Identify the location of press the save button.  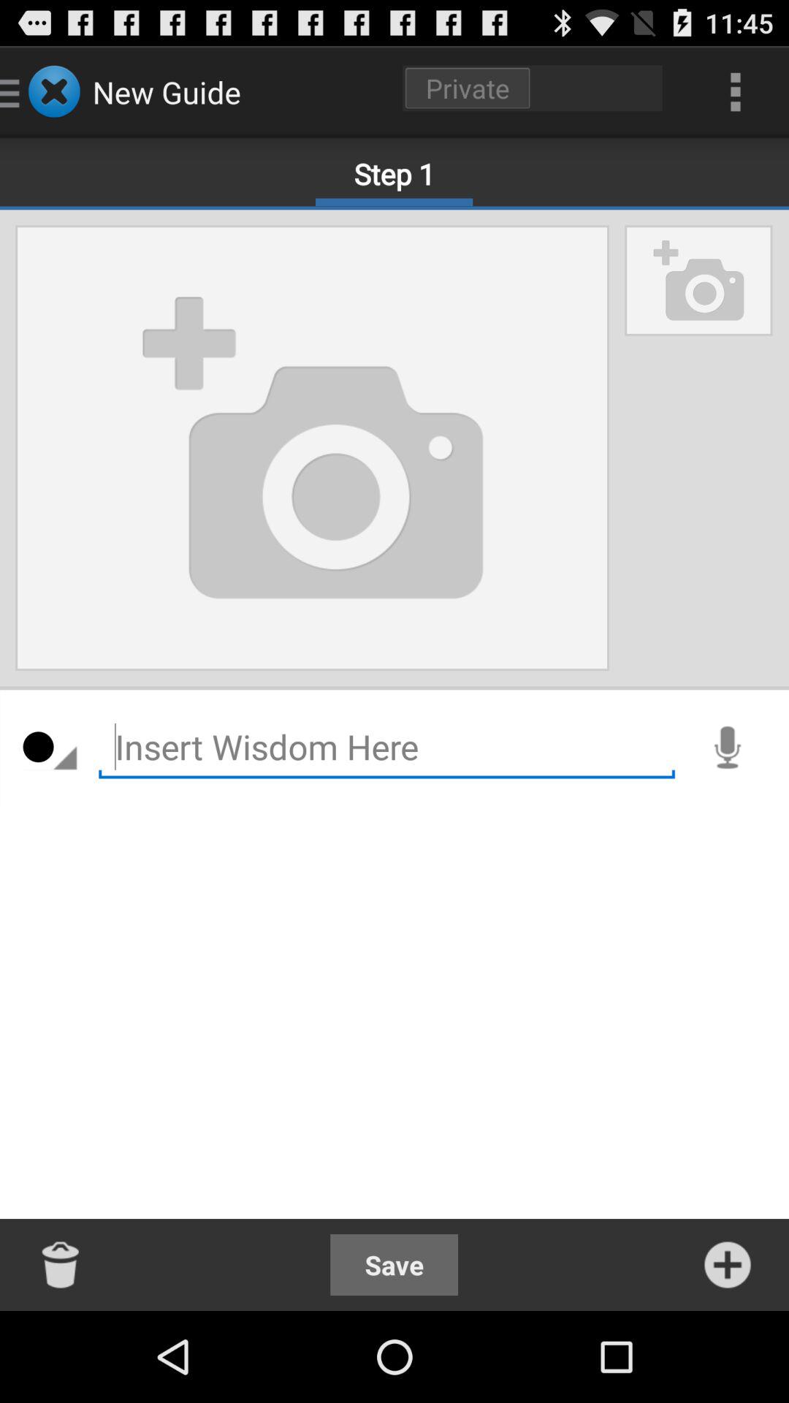
(394, 1264).